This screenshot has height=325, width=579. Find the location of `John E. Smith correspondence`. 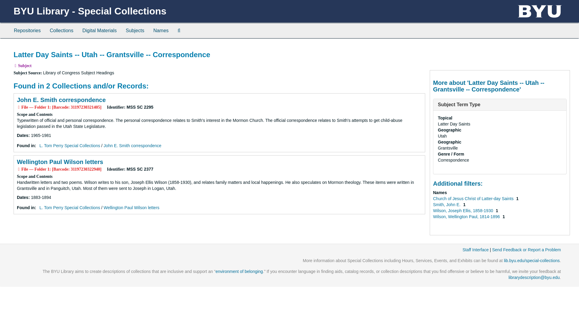

John E. Smith correspondence is located at coordinates (61, 100).